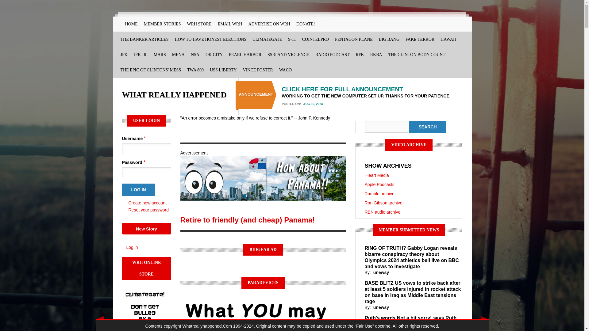 The image size is (589, 331). I want to click on OK CITY, so click(214, 55).